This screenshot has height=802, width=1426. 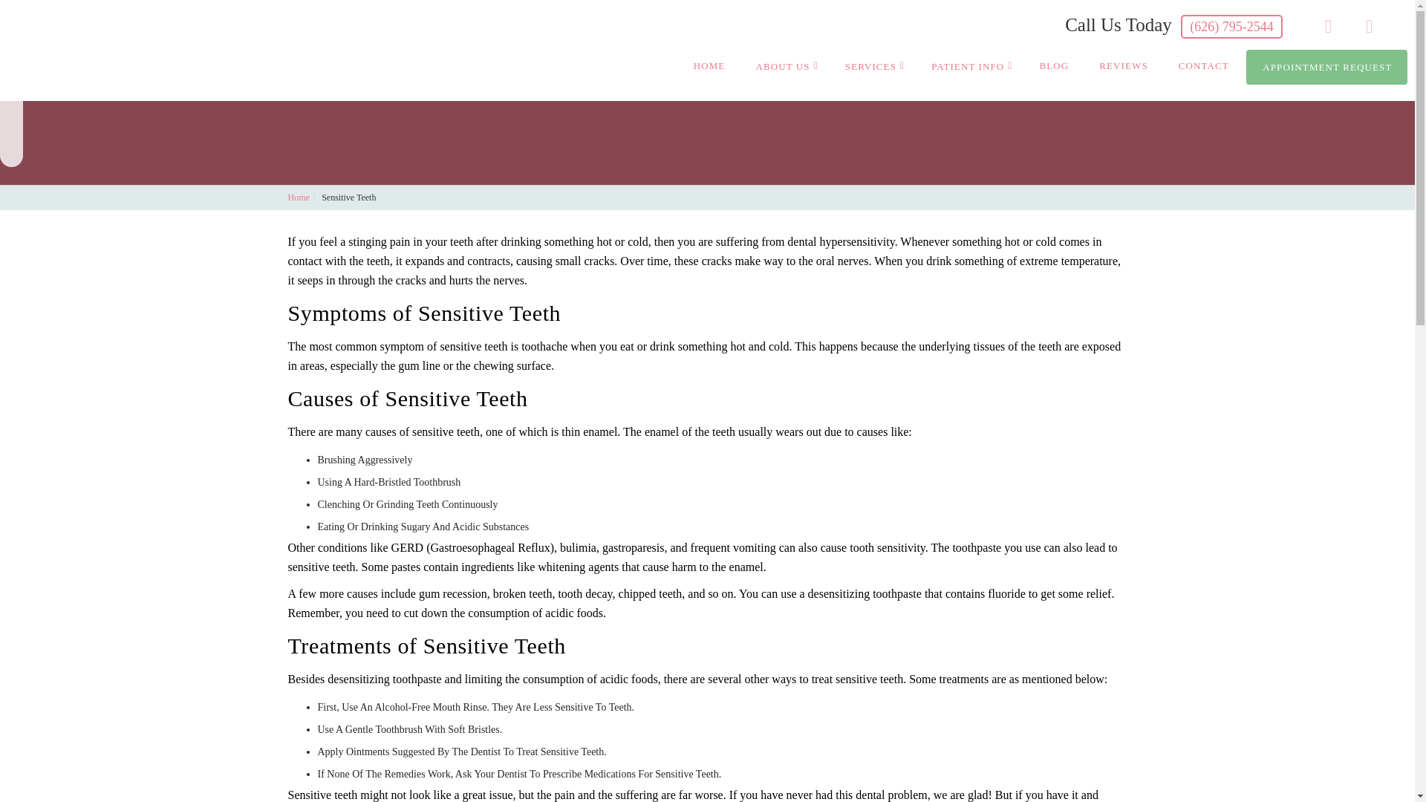 I want to click on ABOUT US, so click(x=784, y=66).